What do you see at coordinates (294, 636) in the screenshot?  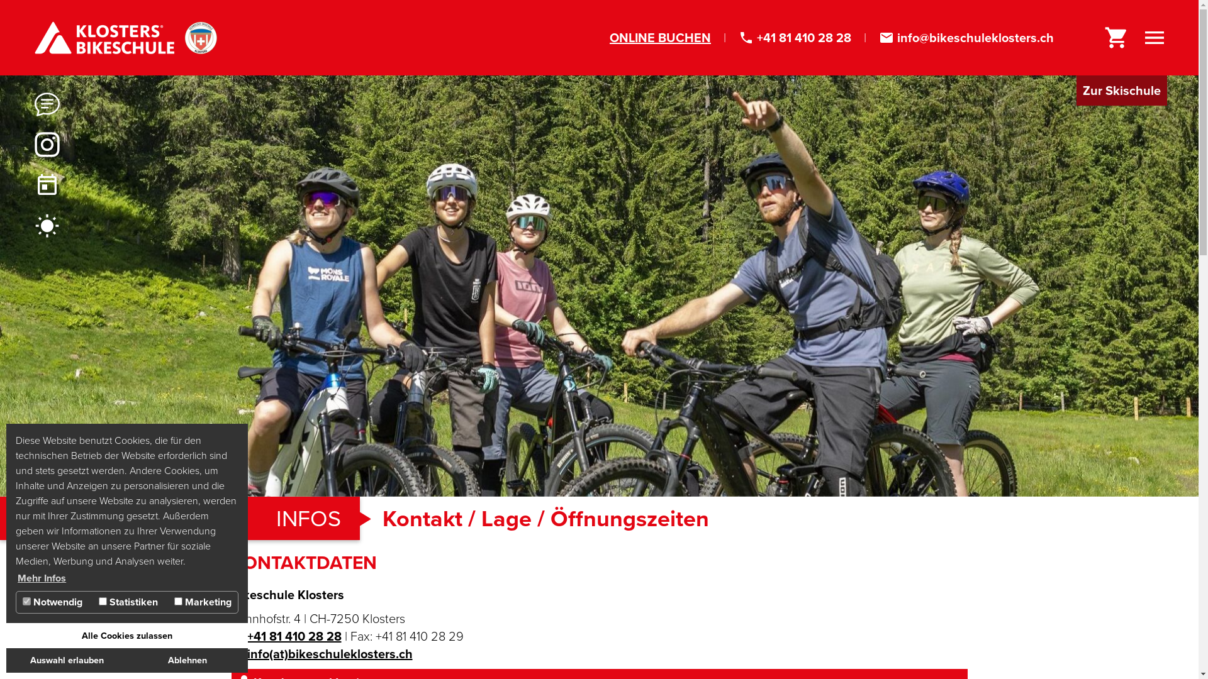 I see `+41 81 410 28 28` at bounding box center [294, 636].